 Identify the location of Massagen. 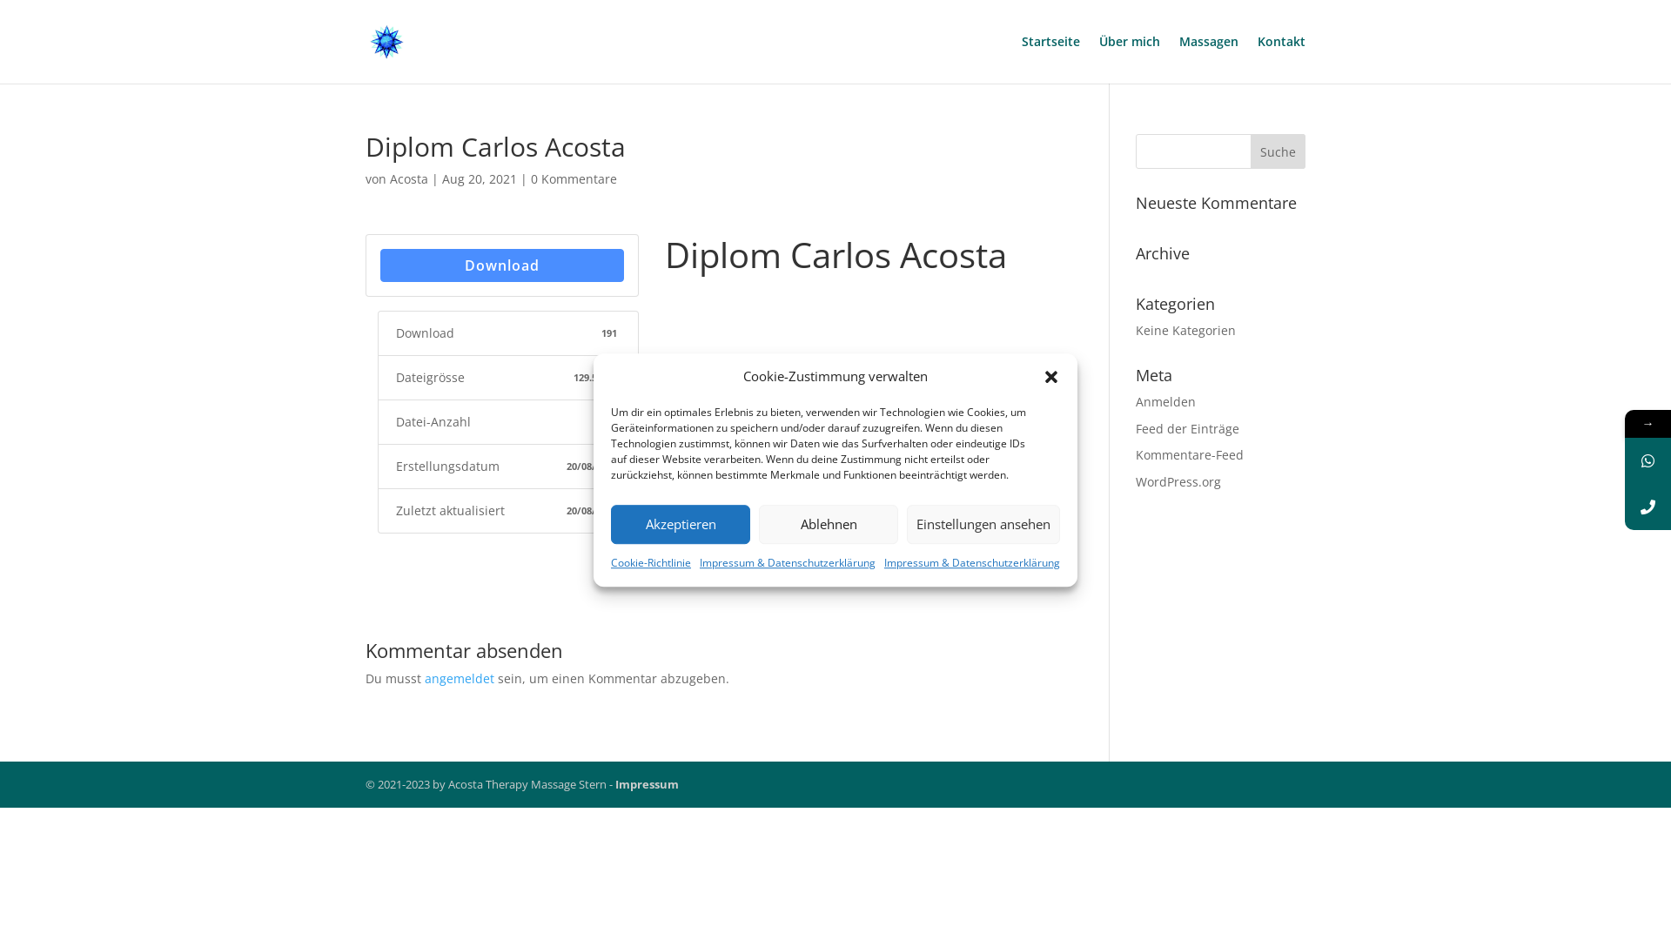
(1209, 59).